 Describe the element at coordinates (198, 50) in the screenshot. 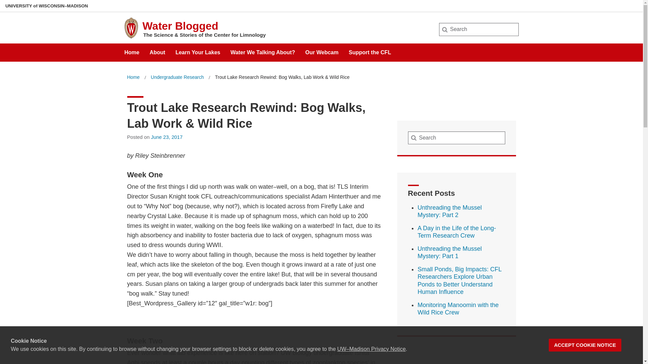

I see `Learn Your Lakes` at that location.